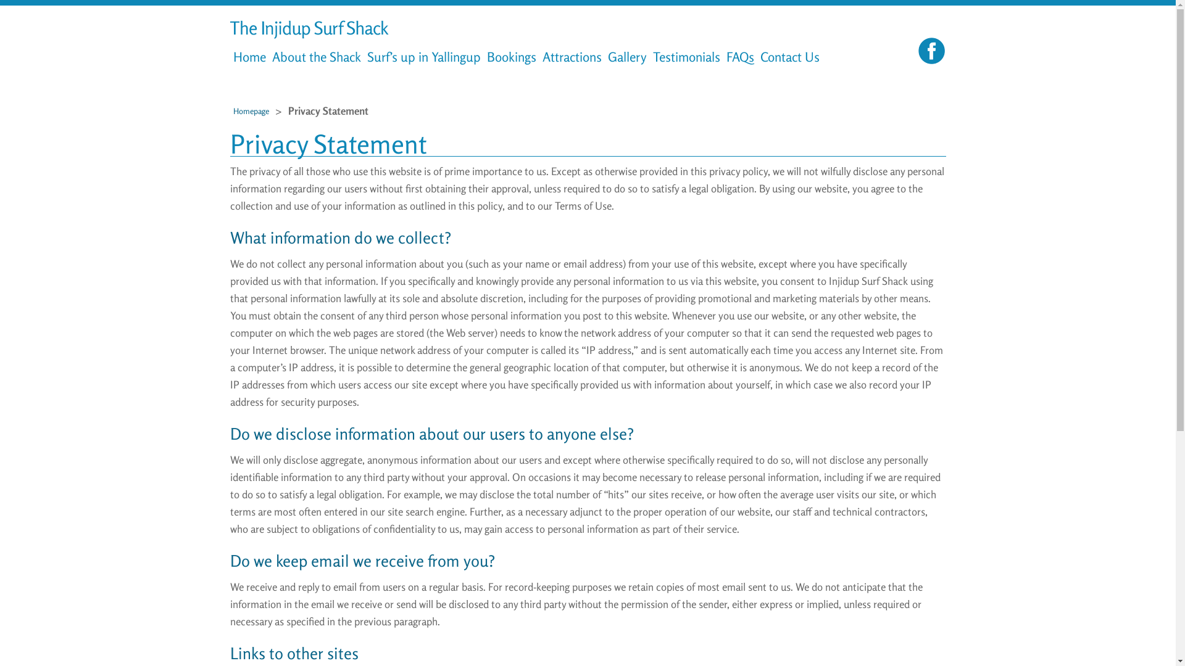 The width and height of the screenshot is (1185, 666). Describe the element at coordinates (627, 57) in the screenshot. I see `Gallery` at that location.